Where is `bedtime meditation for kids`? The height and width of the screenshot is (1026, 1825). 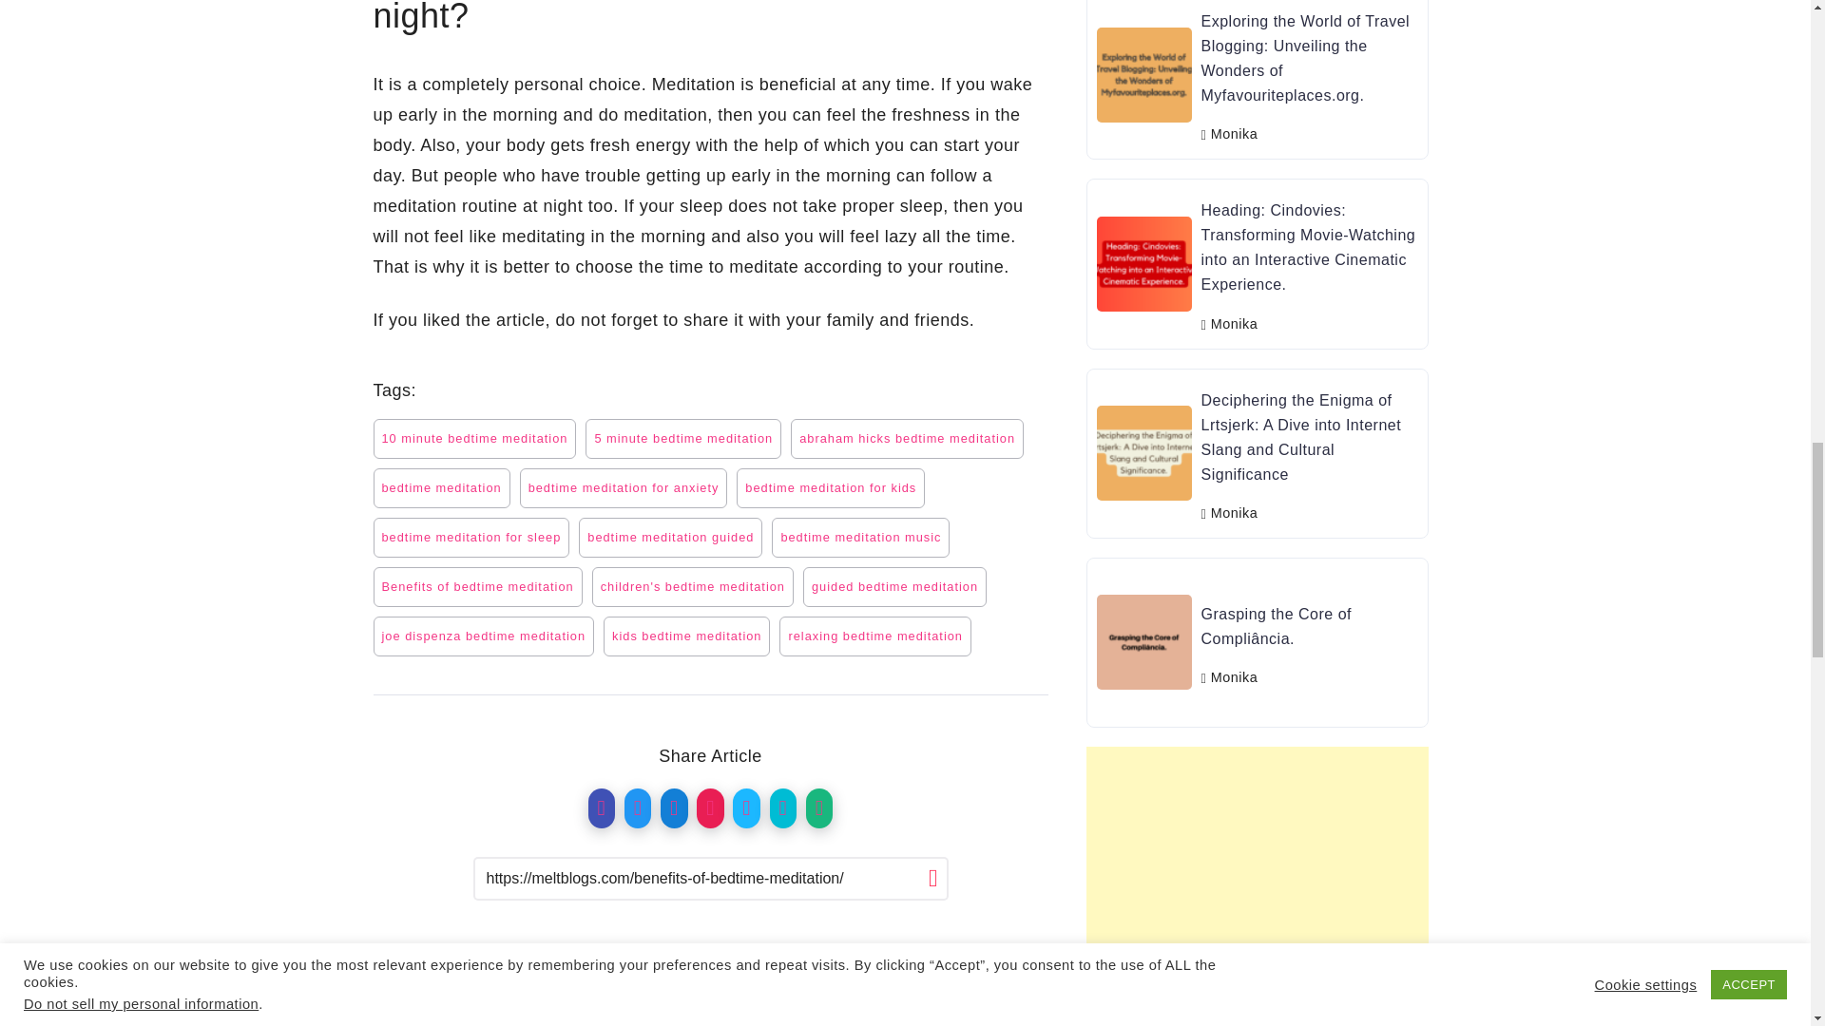 bedtime meditation for kids is located at coordinates (831, 487).